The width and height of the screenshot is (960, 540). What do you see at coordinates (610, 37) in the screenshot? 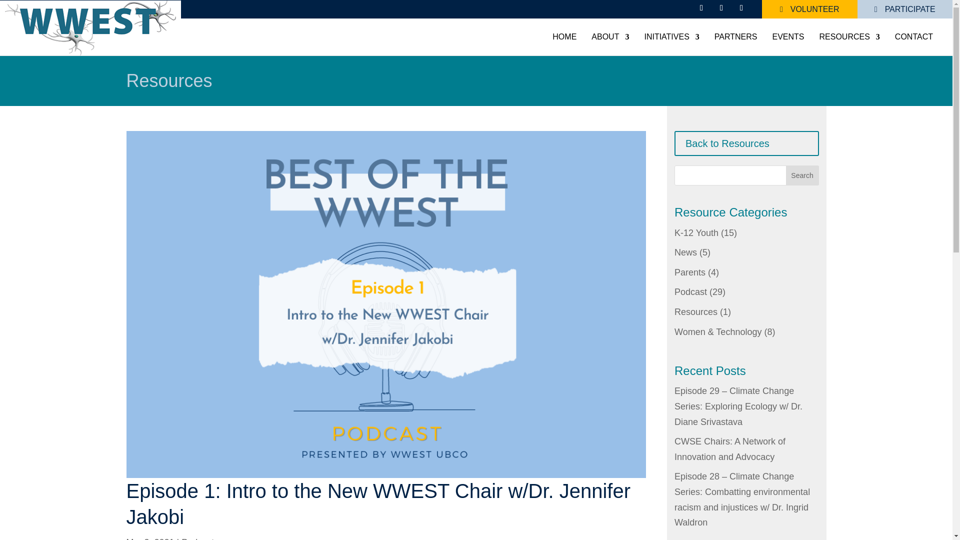
I see `ABOUT` at bounding box center [610, 37].